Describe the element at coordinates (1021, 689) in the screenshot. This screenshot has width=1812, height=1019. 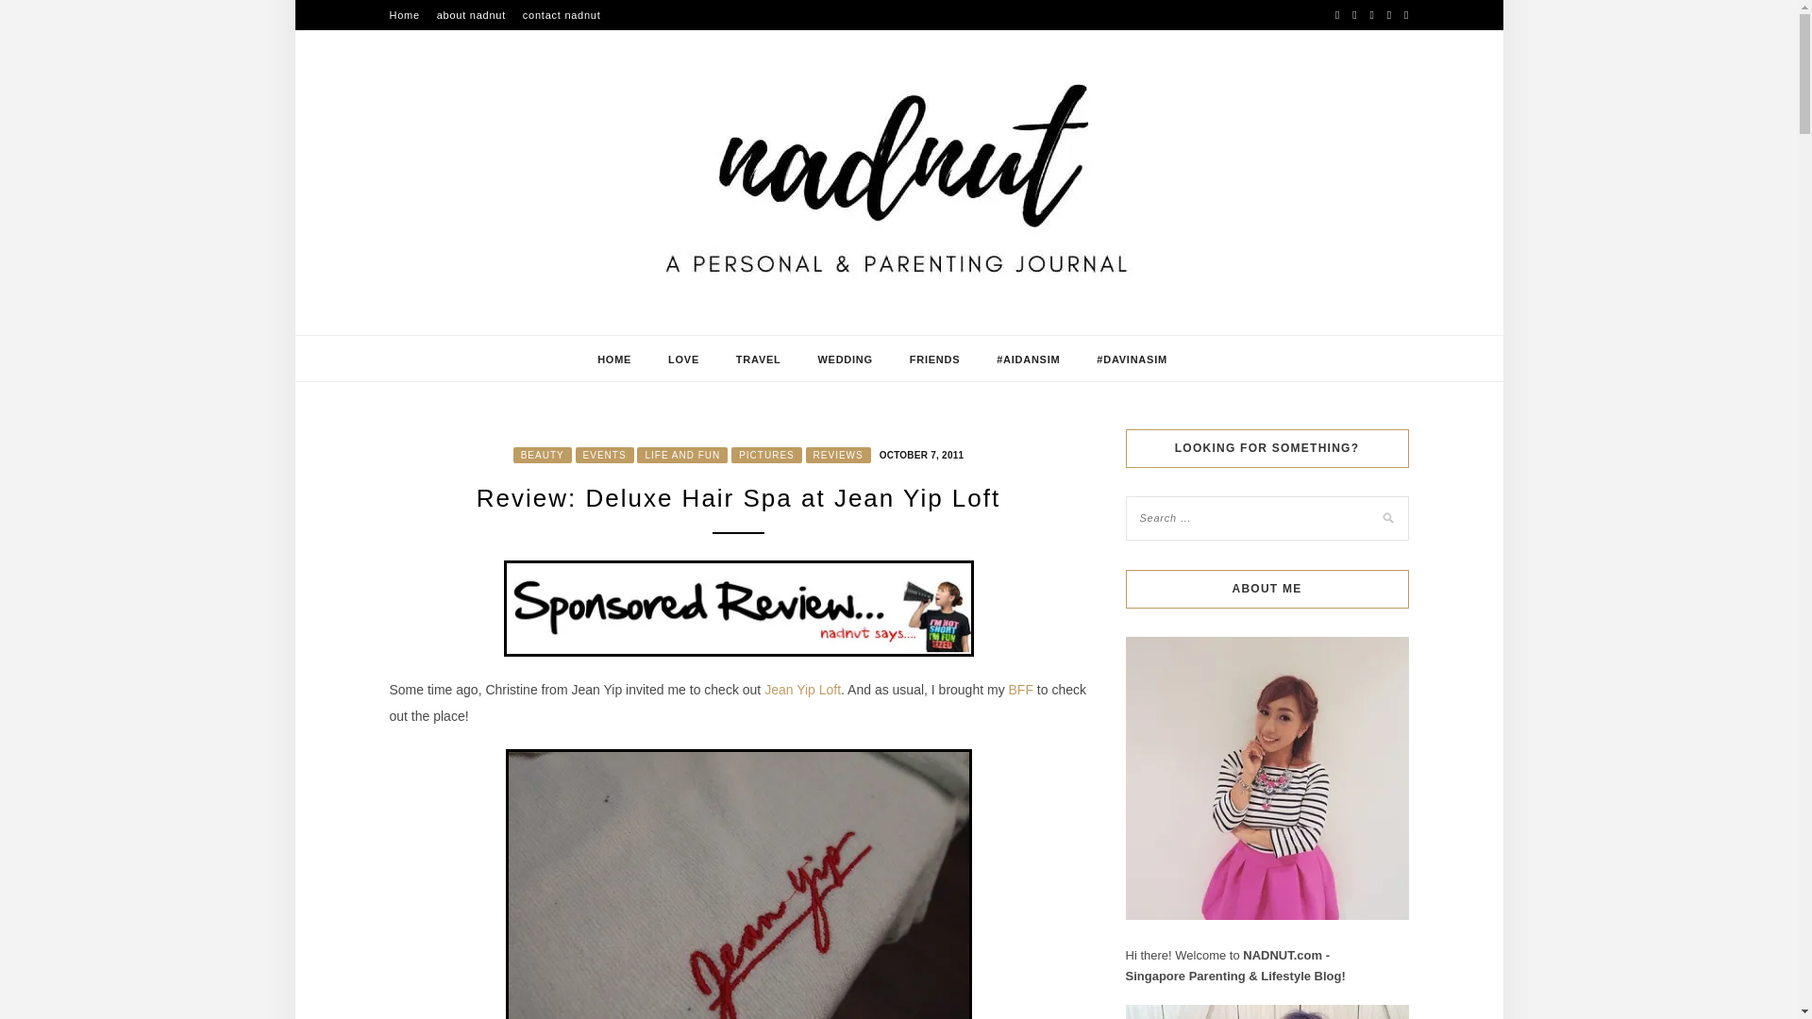
I see `BFF` at that location.